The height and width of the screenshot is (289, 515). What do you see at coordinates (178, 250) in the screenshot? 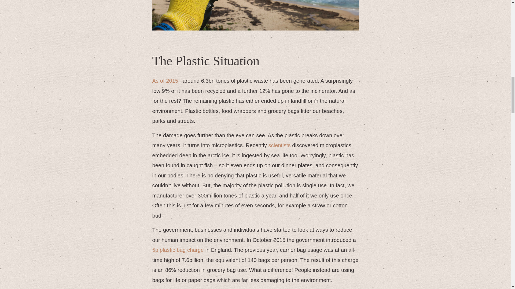
I see `5p plastic bag charge` at bounding box center [178, 250].